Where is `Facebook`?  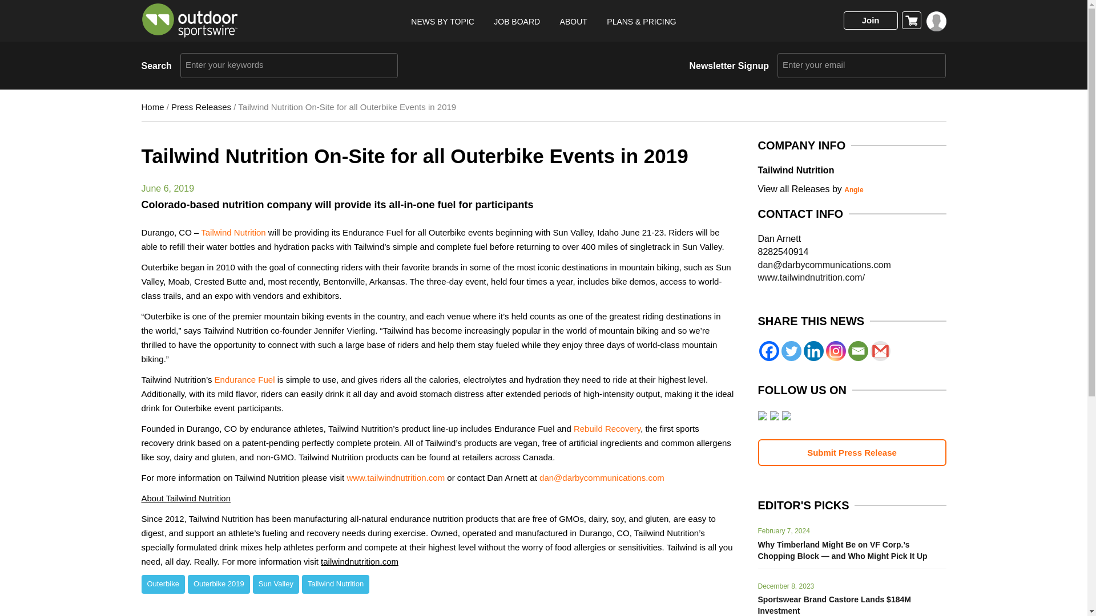 Facebook is located at coordinates (769, 351).